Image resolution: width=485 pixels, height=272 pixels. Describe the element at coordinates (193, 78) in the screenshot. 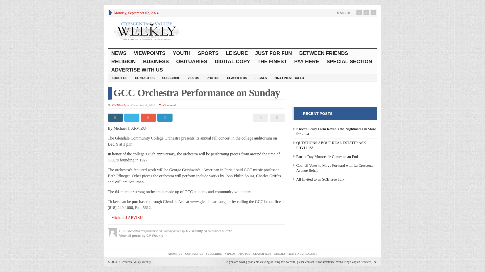

I see `VIDEOS` at that location.